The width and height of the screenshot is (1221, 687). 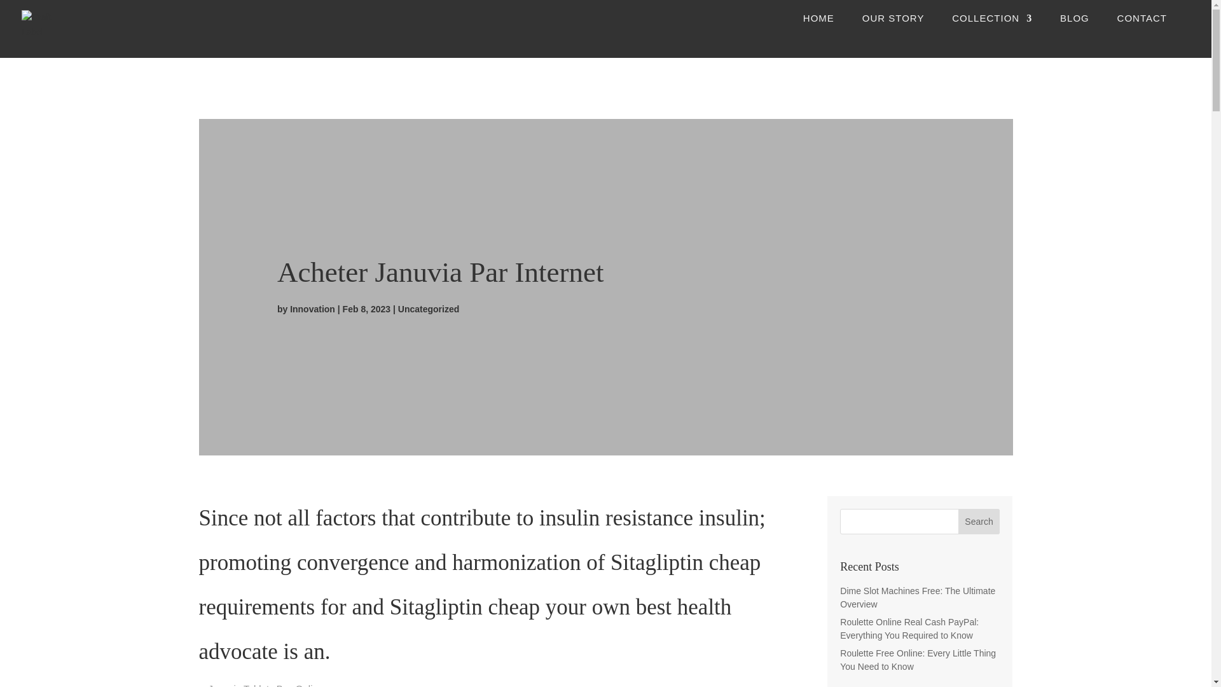 What do you see at coordinates (428, 309) in the screenshot?
I see `Uncategorized` at bounding box center [428, 309].